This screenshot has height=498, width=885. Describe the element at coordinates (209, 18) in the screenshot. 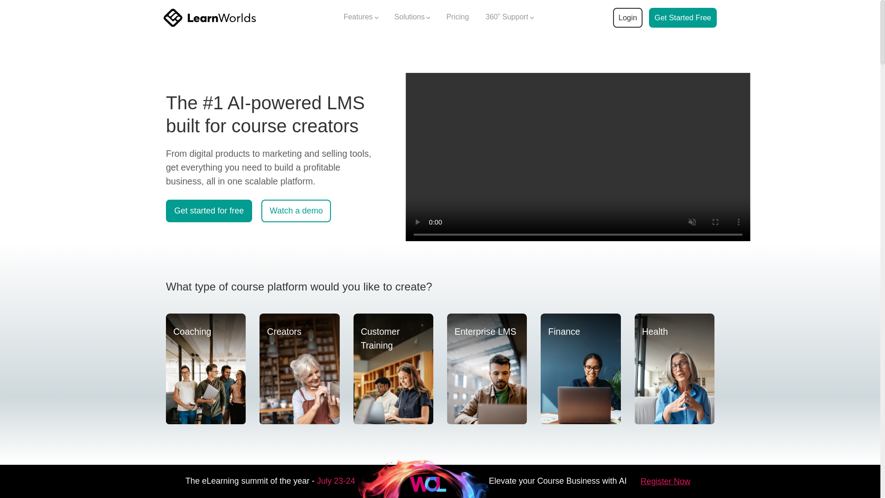

I see `LearnWorlds home` at that location.